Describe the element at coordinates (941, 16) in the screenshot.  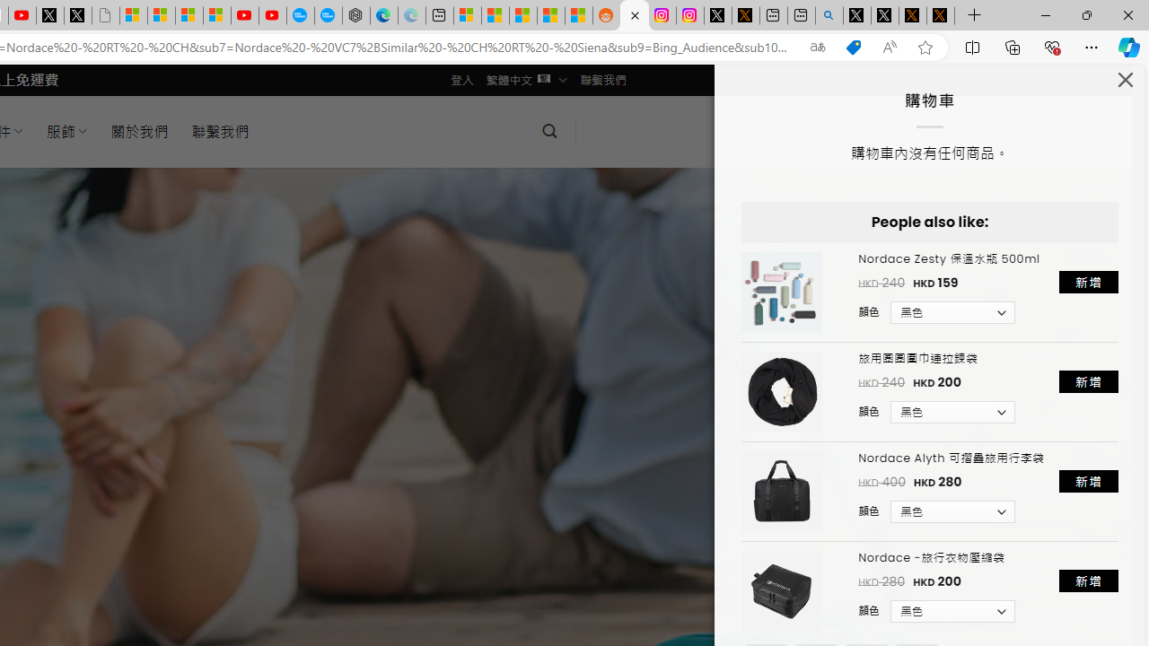
I see `X Privacy Policy` at that location.